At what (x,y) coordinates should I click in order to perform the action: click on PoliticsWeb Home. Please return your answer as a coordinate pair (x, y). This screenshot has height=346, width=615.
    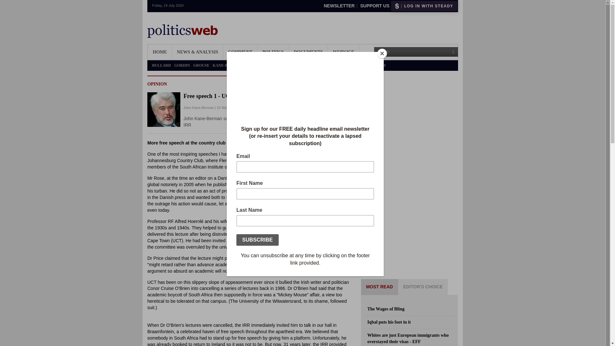
    Looking at the image, I should click on (183, 31).